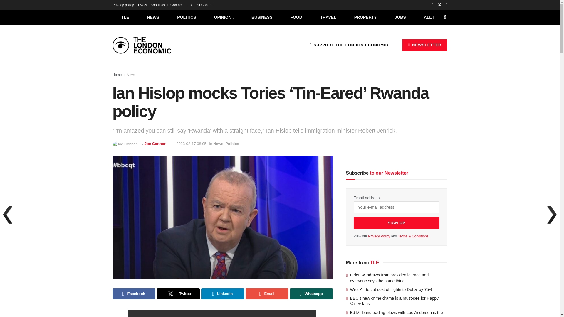 This screenshot has height=317, width=564. What do you see at coordinates (159, 5) in the screenshot?
I see `About Us` at bounding box center [159, 5].